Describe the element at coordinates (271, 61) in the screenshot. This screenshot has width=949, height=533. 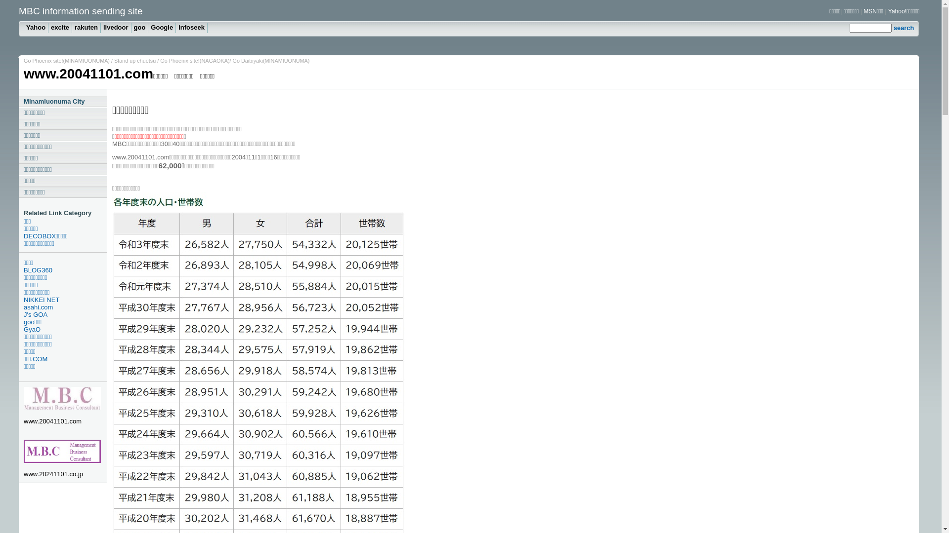
I see `Go Daibiyaki(MINAMIUONUMA)` at that location.